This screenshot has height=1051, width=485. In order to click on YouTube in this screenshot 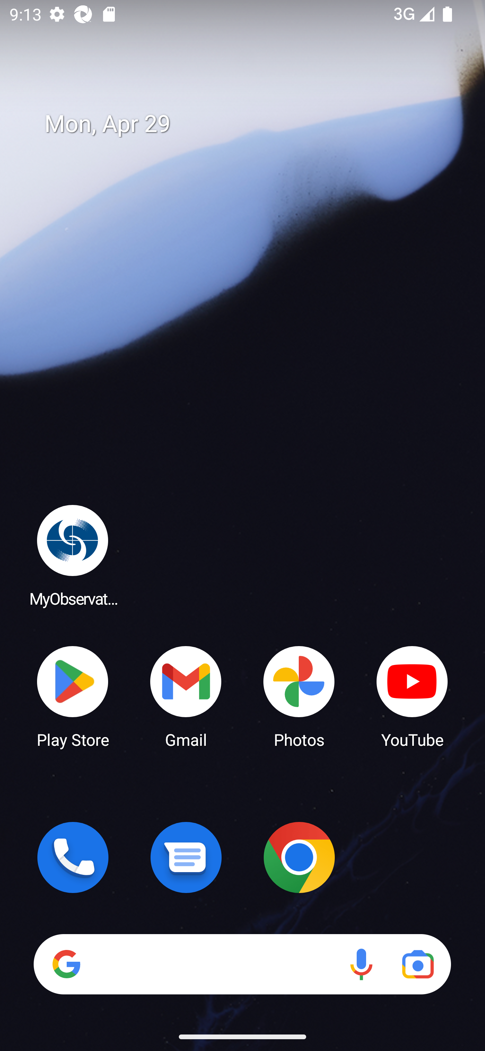, I will do `click(412, 696)`.